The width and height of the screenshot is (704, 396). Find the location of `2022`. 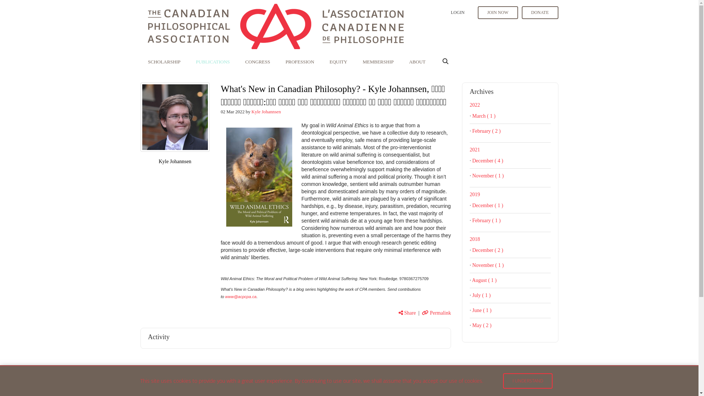

2022 is located at coordinates (475, 105).